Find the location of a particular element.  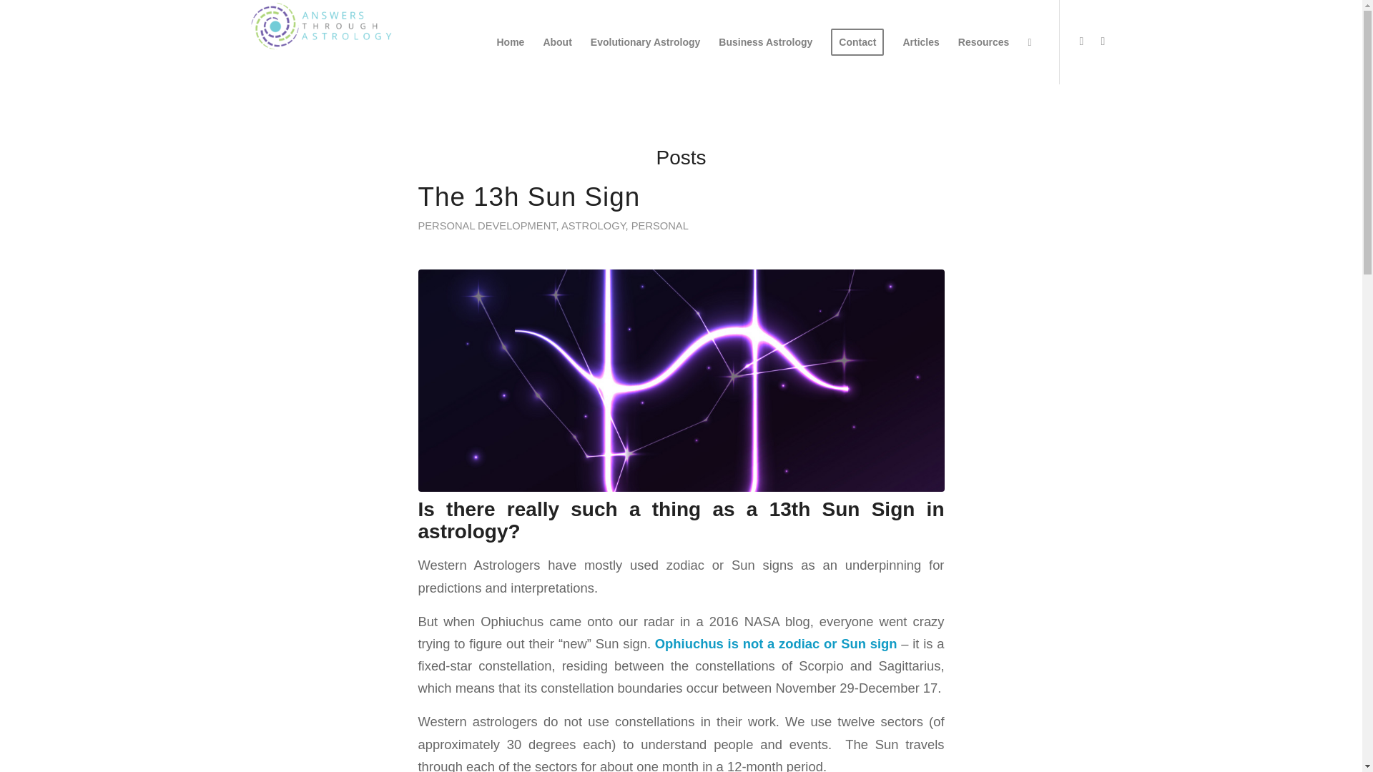

Evolutionary Astrology is located at coordinates (645, 41).